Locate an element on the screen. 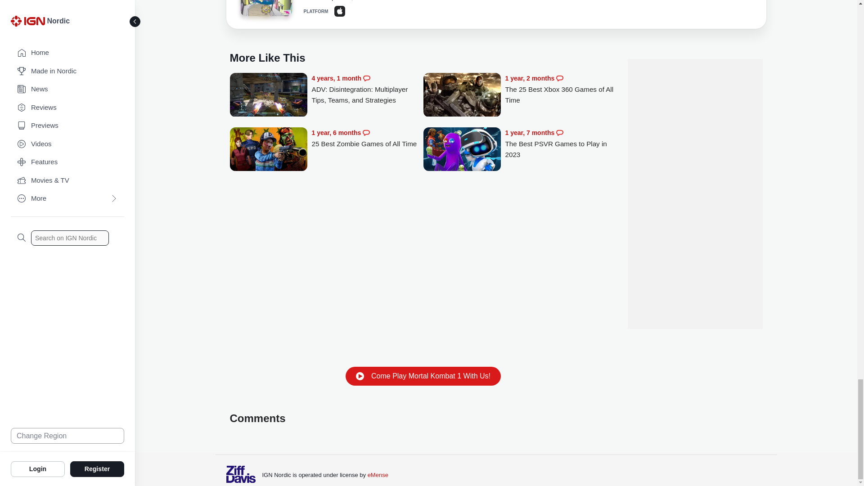 The image size is (864, 486). Comments is located at coordinates (560, 133).